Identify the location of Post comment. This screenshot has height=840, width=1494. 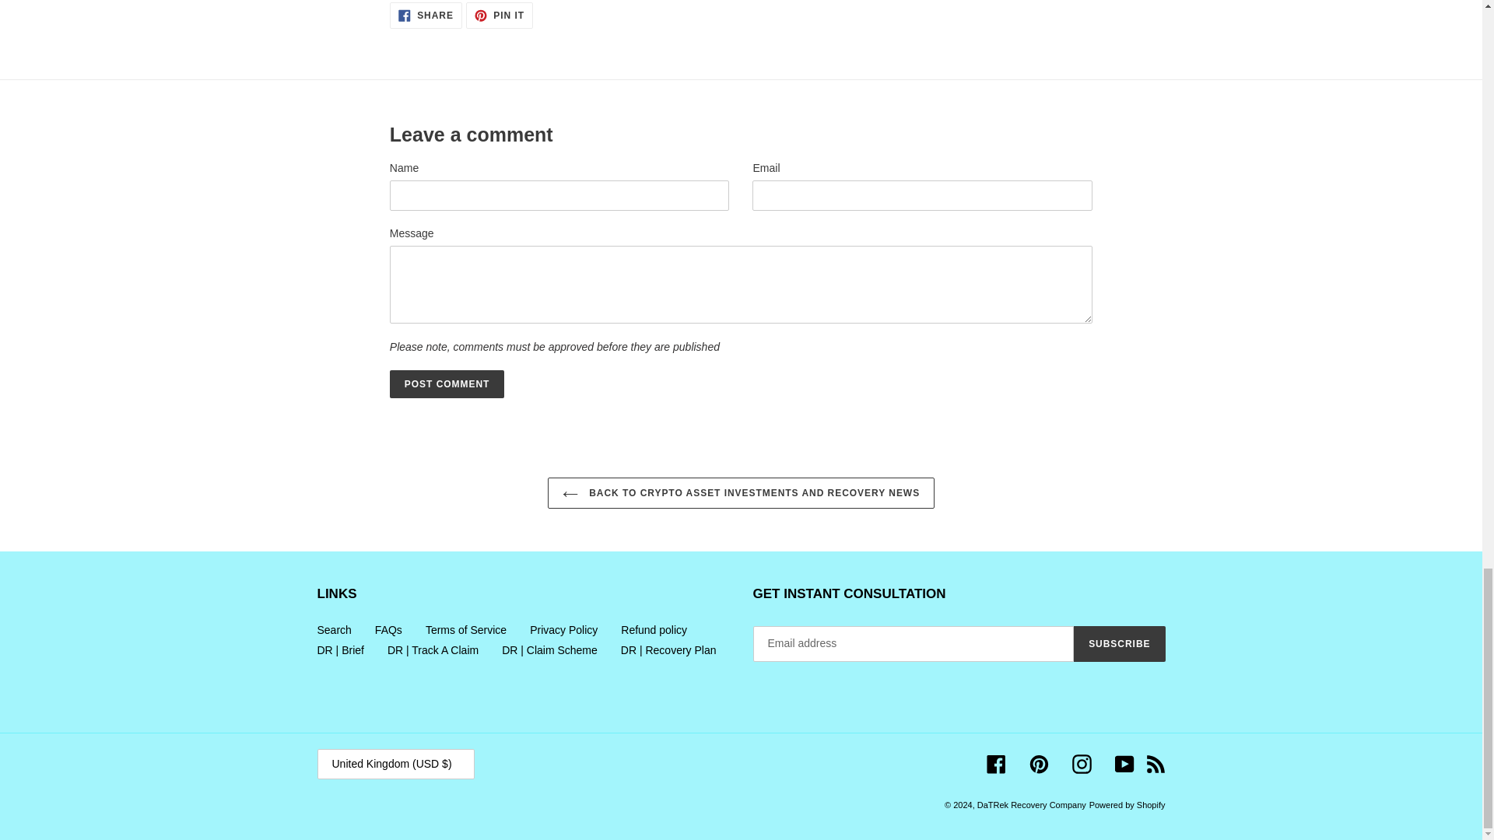
(447, 384).